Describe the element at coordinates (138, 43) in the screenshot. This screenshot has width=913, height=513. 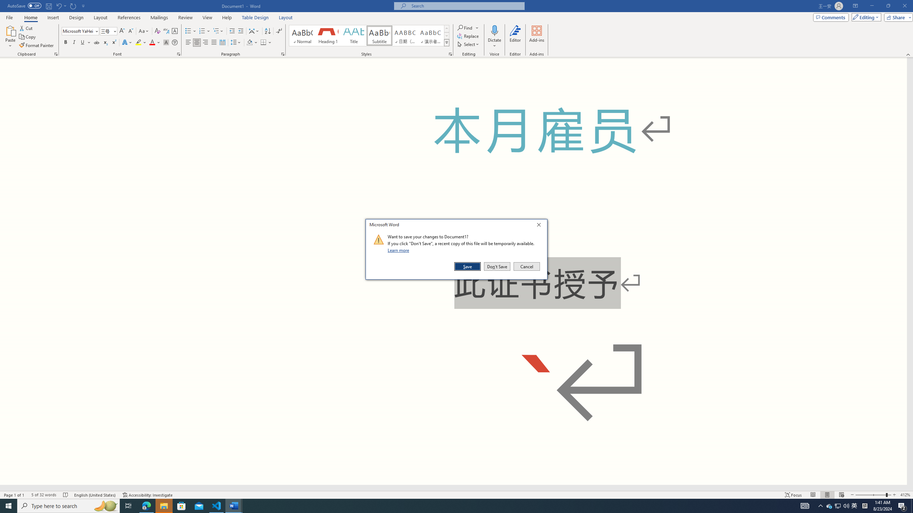
I see `Text Highlight Color Yellow` at that location.